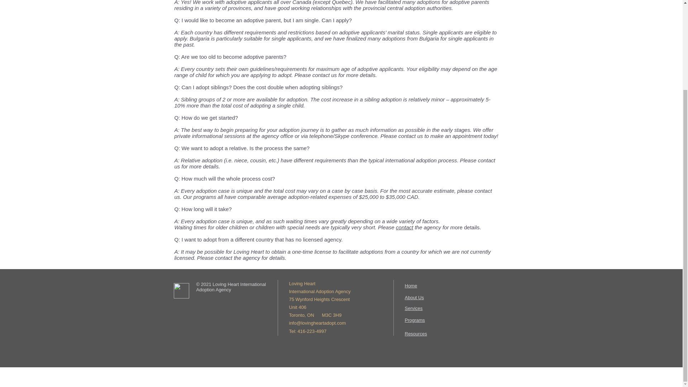 Image resolution: width=688 pixels, height=387 pixels. What do you see at coordinates (416, 334) in the screenshot?
I see `Resources` at bounding box center [416, 334].